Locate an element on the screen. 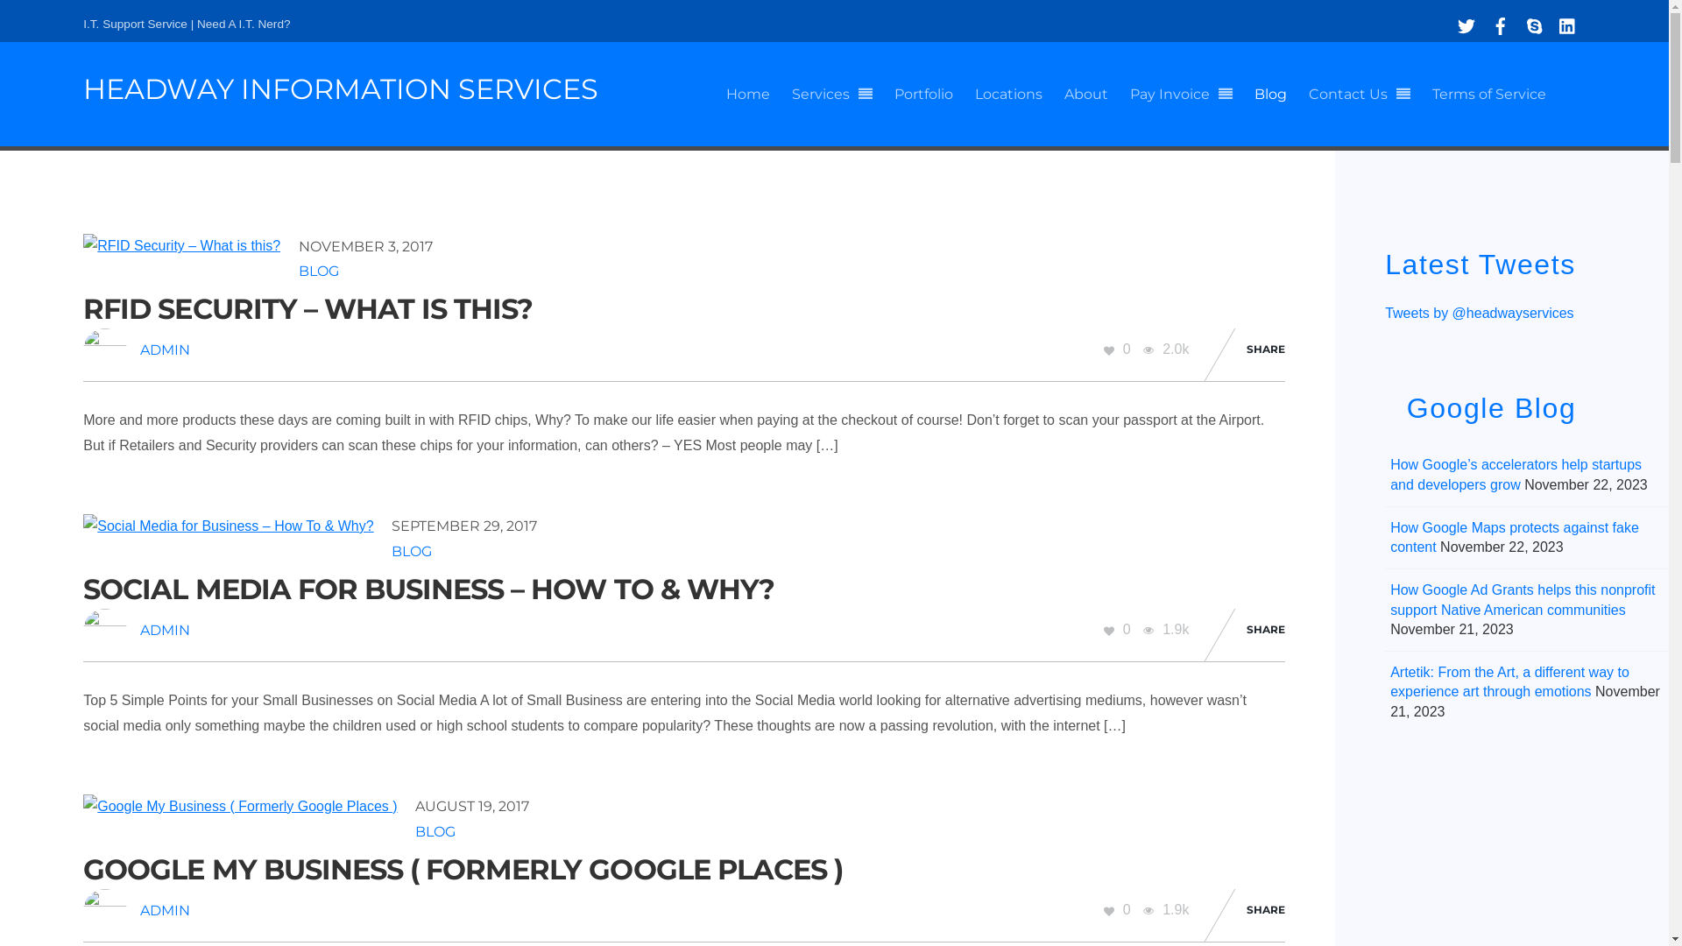 The width and height of the screenshot is (1682, 946). Terms of Service is located at coordinates (1489, 95).